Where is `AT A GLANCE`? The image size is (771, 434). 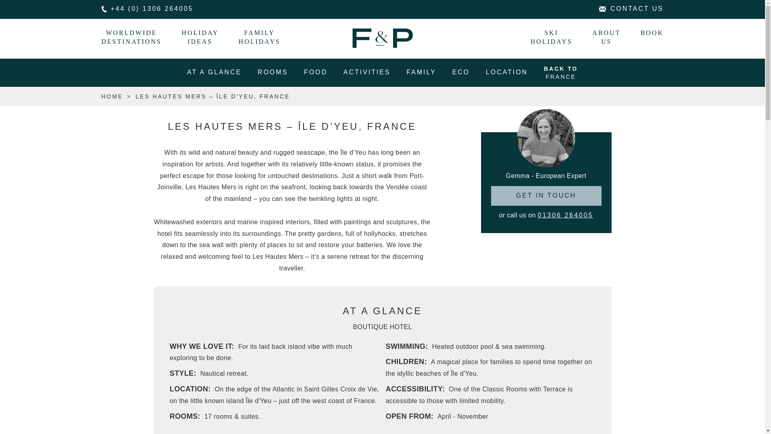
AT A GLANCE is located at coordinates (214, 72).